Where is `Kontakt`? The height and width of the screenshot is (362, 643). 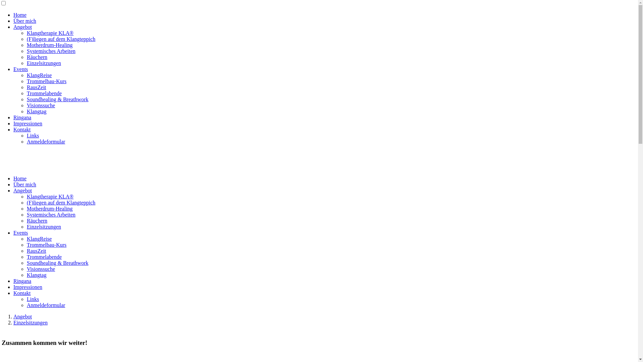
Kontakt is located at coordinates (22, 129).